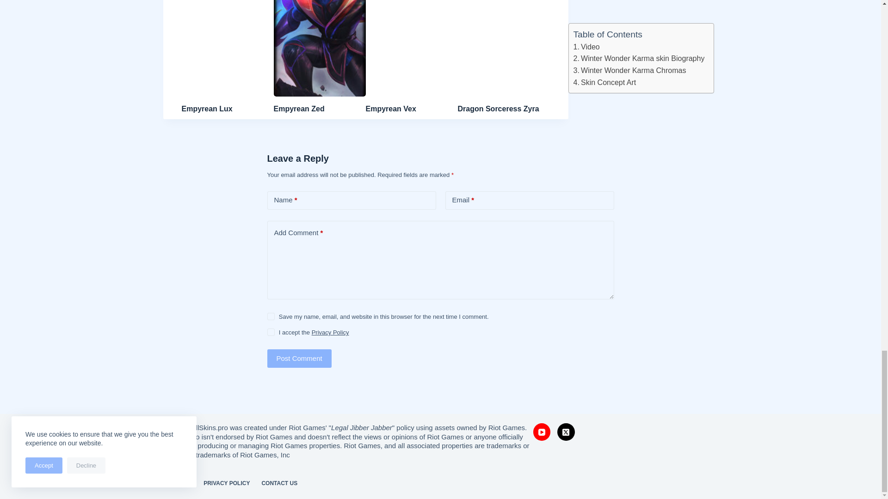  What do you see at coordinates (499, 109) in the screenshot?
I see `Dragon Sorceress Zyra` at bounding box center [499, 109].